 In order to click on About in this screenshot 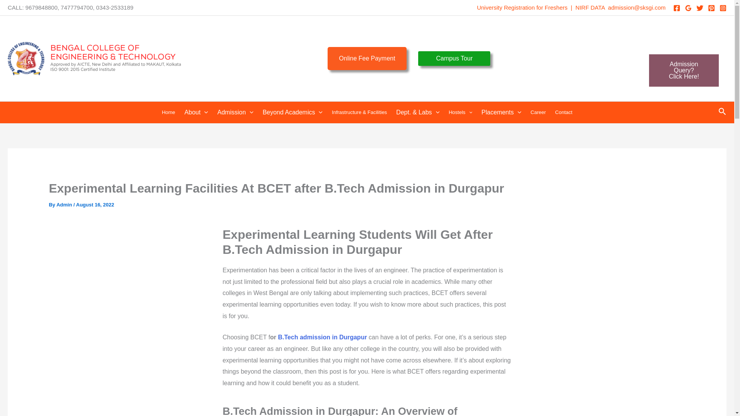, I will do `click(196, 112)`.